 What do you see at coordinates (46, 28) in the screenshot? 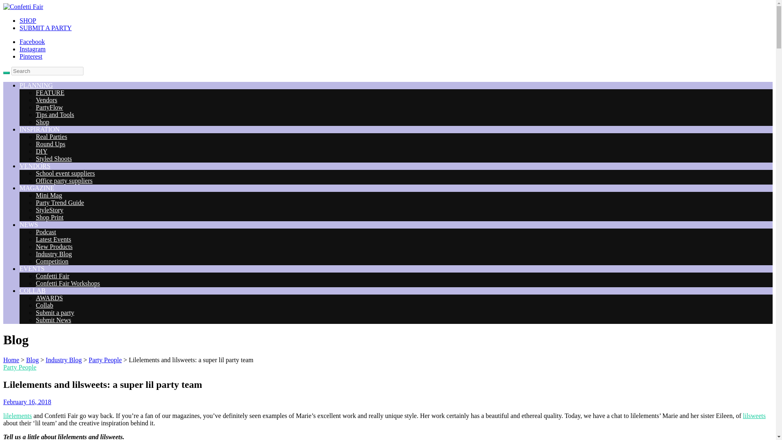
I see `SUBMIT A PARTY` at bounding box center [46, 28].